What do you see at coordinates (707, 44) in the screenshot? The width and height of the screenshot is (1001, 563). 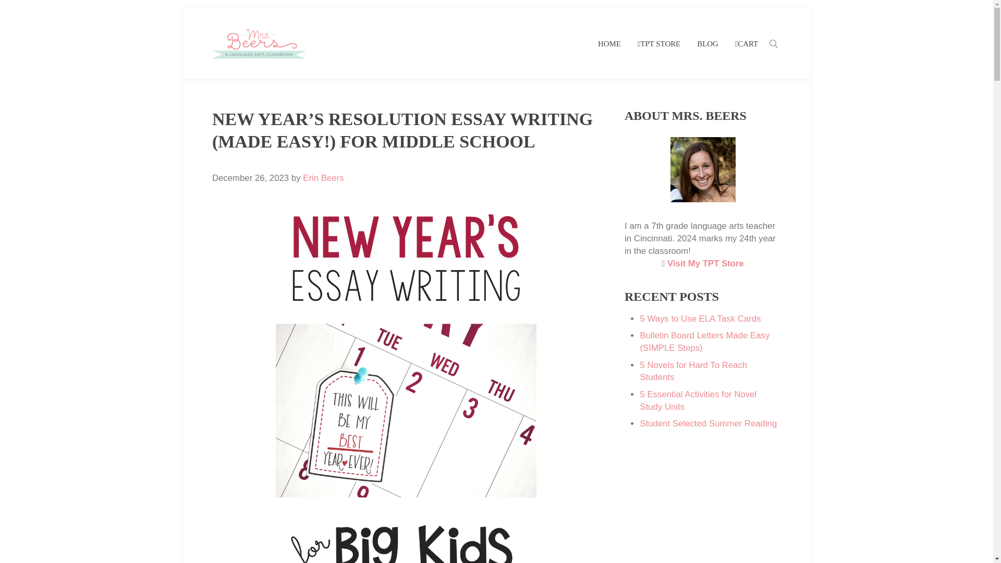 I see `BLOG` at bounding box center [707, 44].